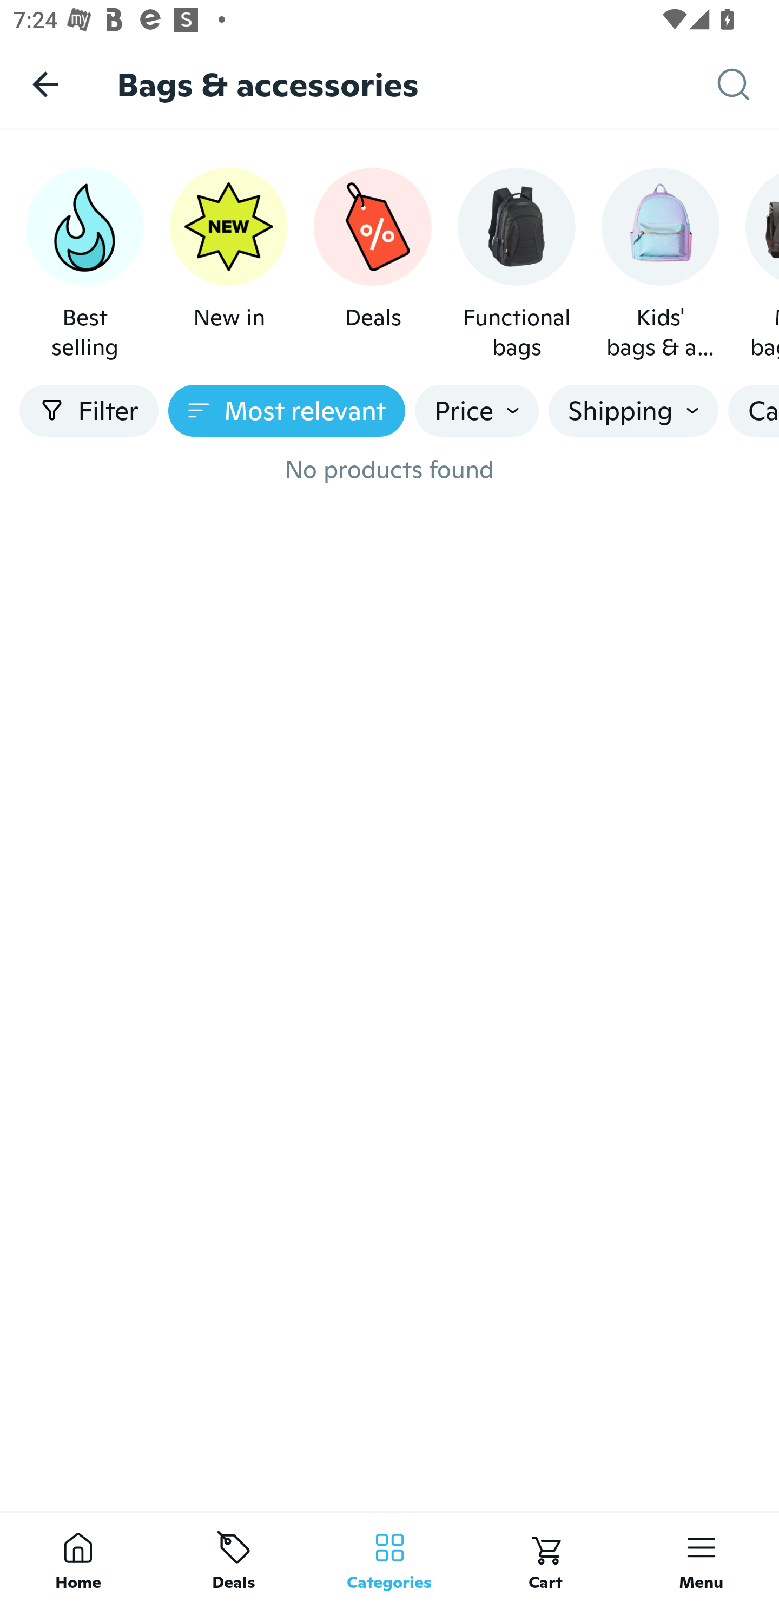 The image size is (779, 1602). What do you see at coordinates (287, 411) in the screenshot?
I see `Most relevant` at bounding box center [287, 411].